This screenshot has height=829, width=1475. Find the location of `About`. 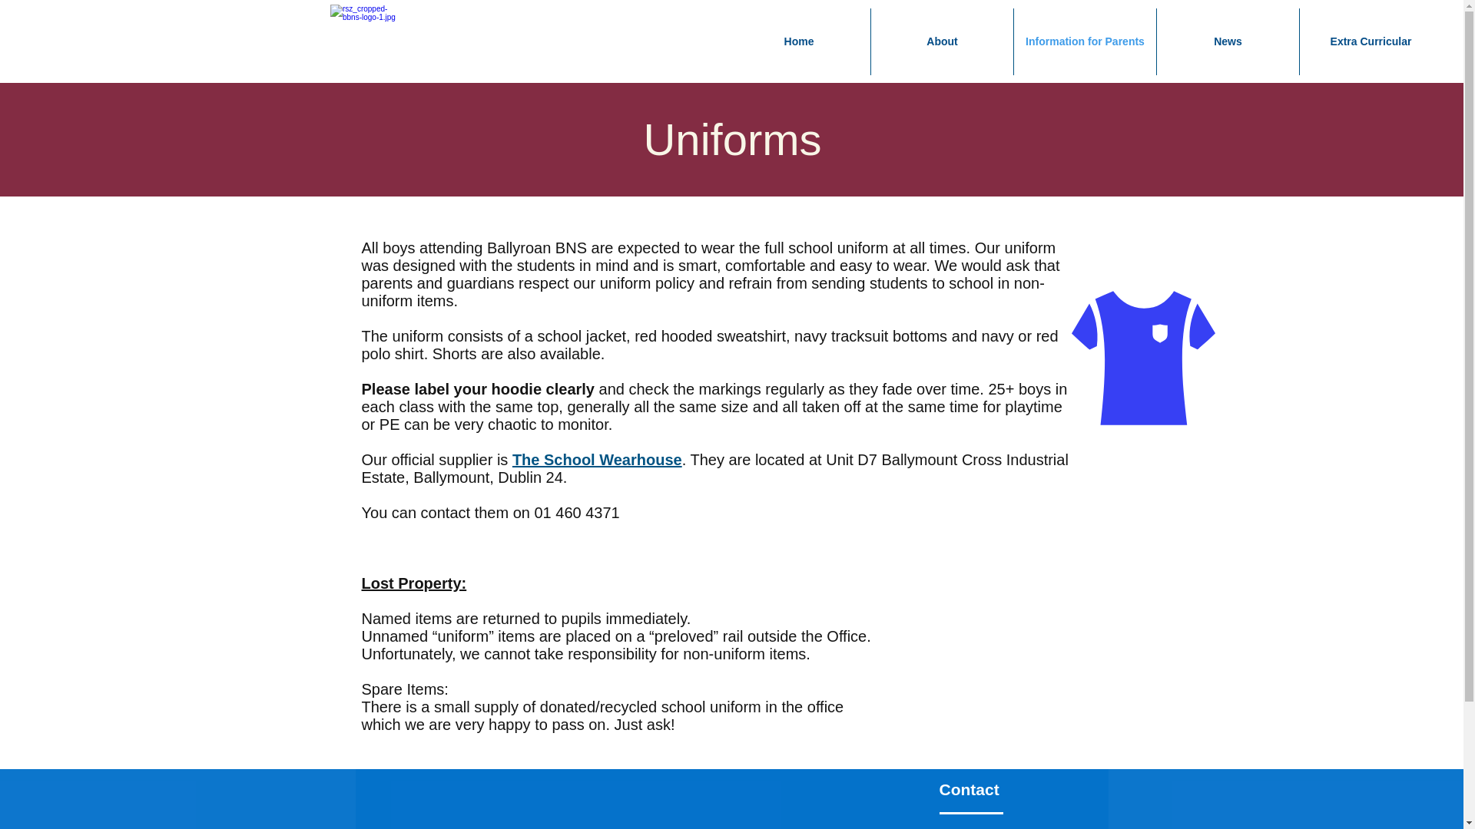

About is located at coordinates (942, 41).